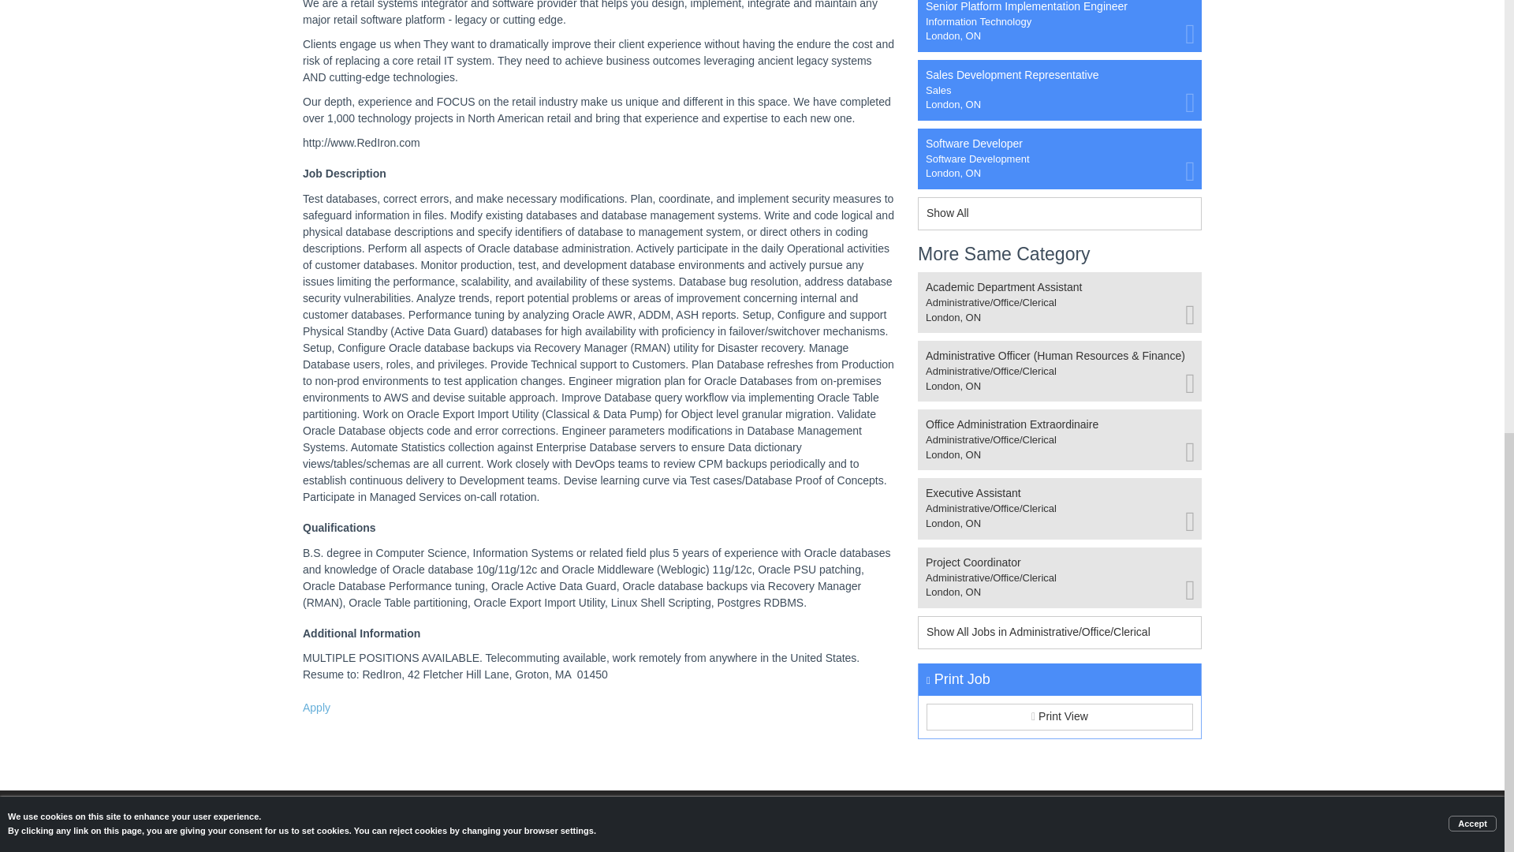 Image resolution: width=1514 pixels, height=852 pixels. What do you see at coordinates (316, 707) in the screenshot?
I see `Show All` at bounding box center [316, 707].